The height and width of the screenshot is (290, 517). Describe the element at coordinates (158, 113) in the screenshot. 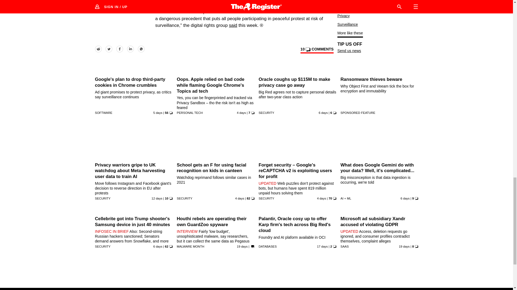

I see `23 Jul 2024 0:3` at that location.